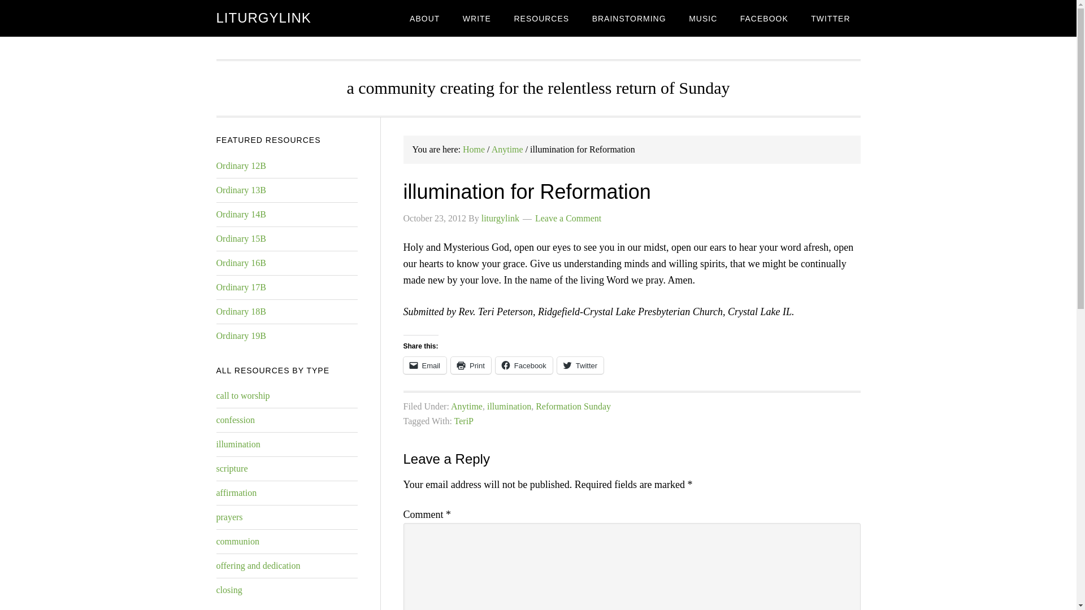  Describe the element at coordinates (241, 335) in the screenshot. I see `Ordinary 19B` at that location.